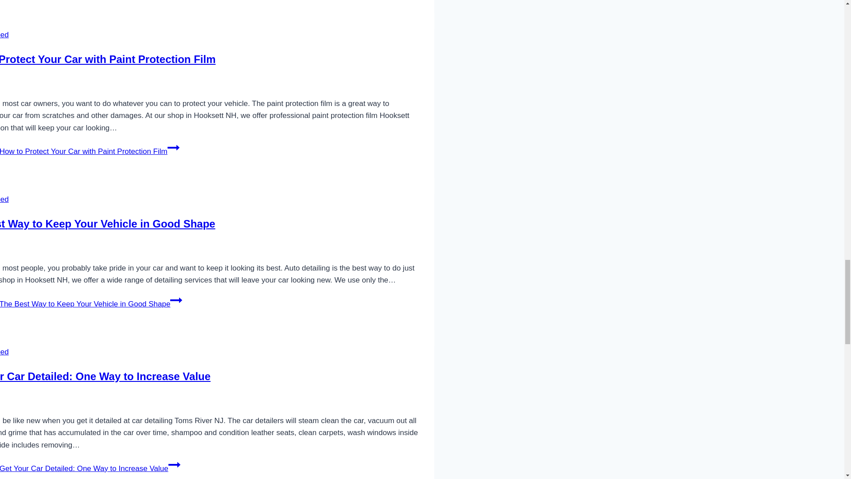 Image resolution: width=851 pixels, height=479 pixels. I want to click on Uncategorized, so click(4, 35).